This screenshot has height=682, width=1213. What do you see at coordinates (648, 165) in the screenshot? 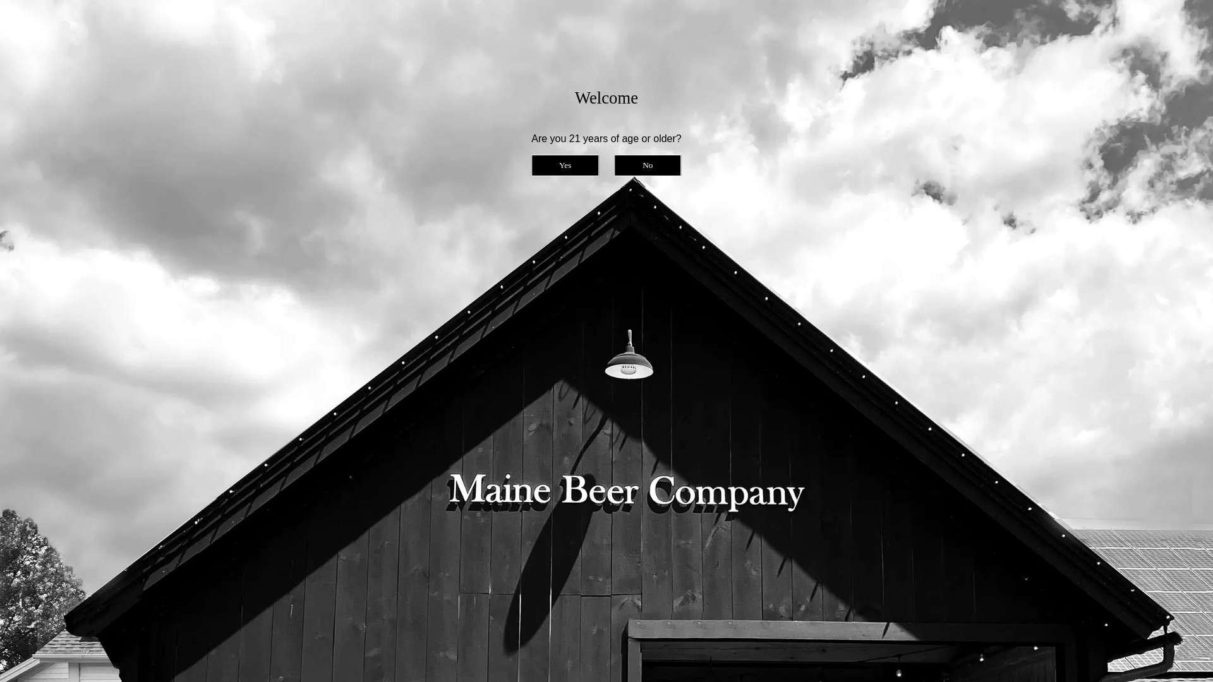
I see `No` at bounding box center [648, 165].